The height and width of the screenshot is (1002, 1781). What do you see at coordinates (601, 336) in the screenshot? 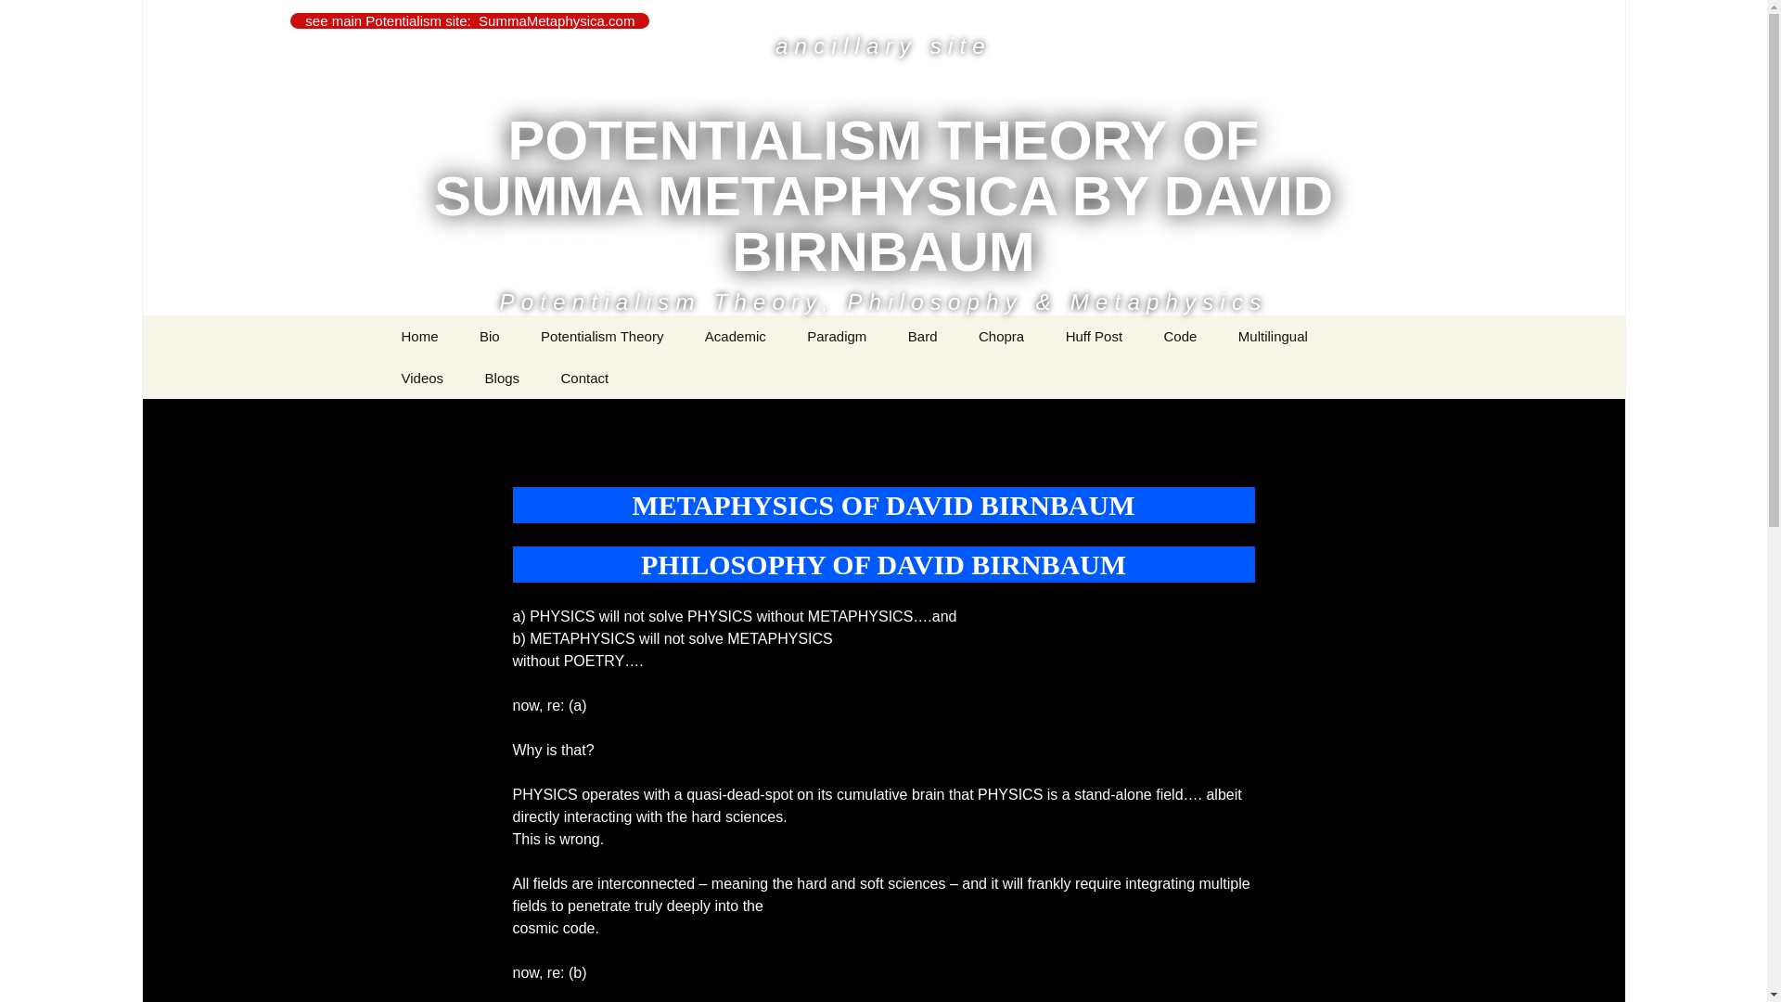
I see `Potentialism Theory` at bounding box center [601, 336].